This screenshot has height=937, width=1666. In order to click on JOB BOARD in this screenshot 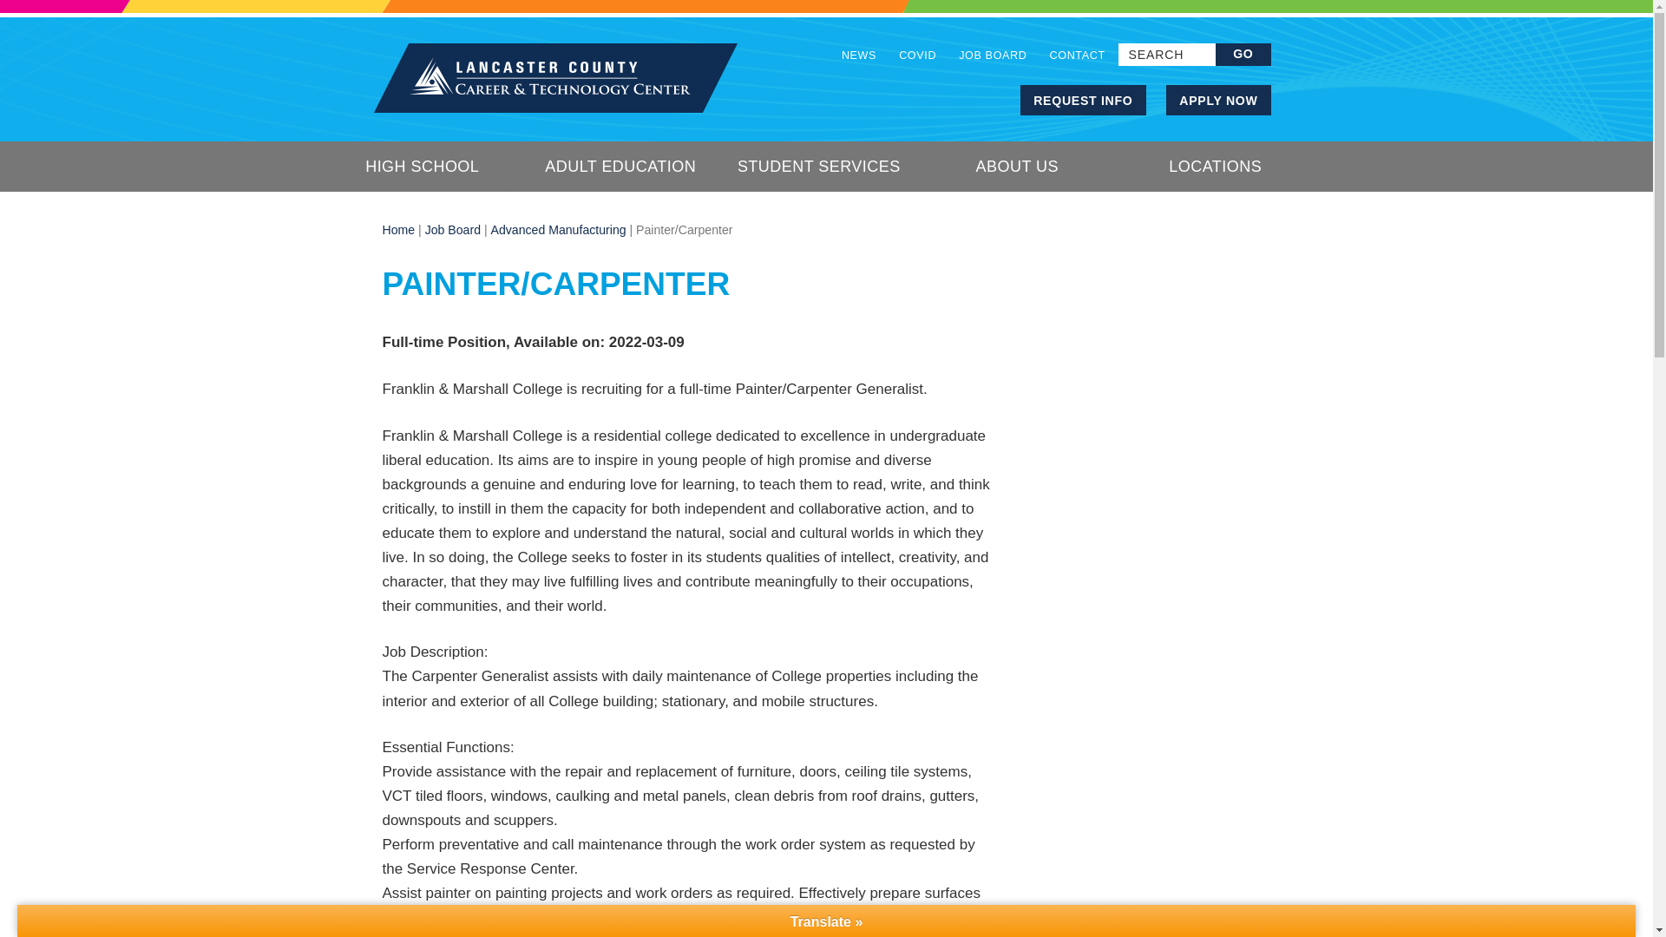, I will do `click(993, 59)`.